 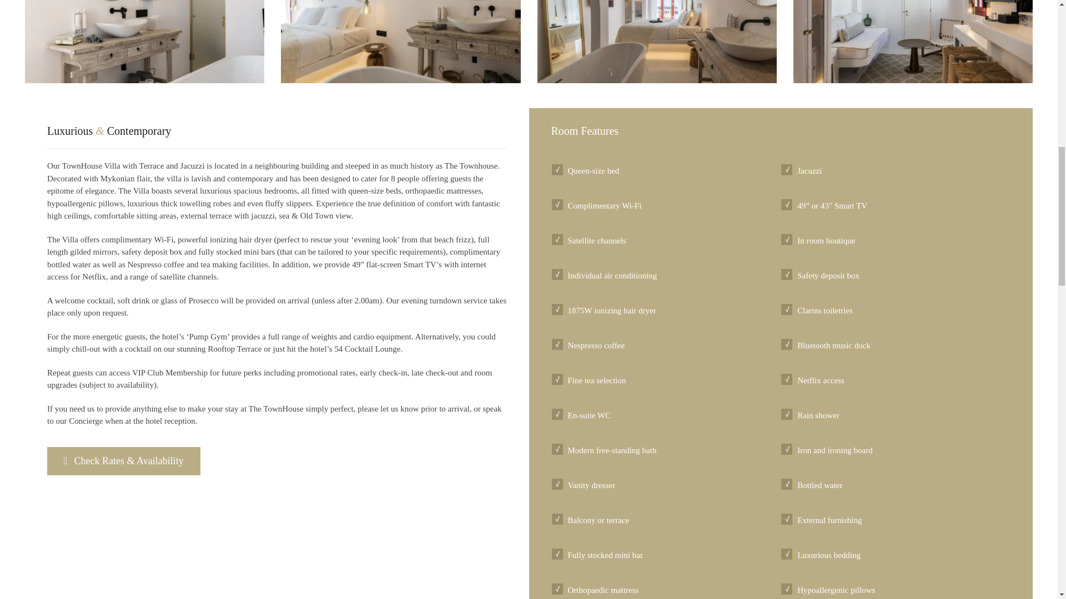 I want to click on Enlarge Image, so click(x=657, y=42).